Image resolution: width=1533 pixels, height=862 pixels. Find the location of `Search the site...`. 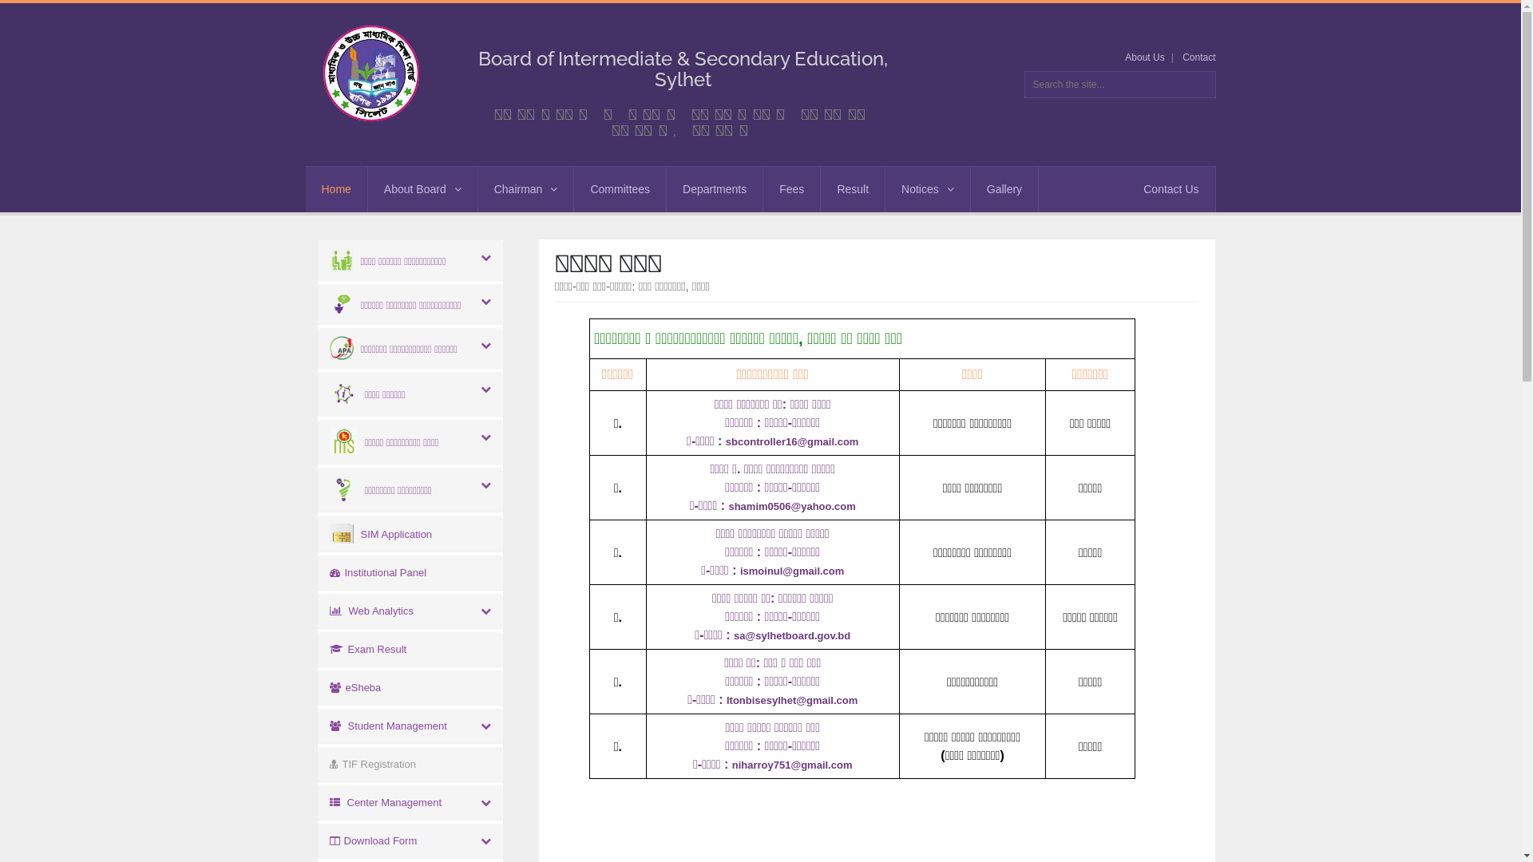

Search the site... is located at coordinates (1119, 85).